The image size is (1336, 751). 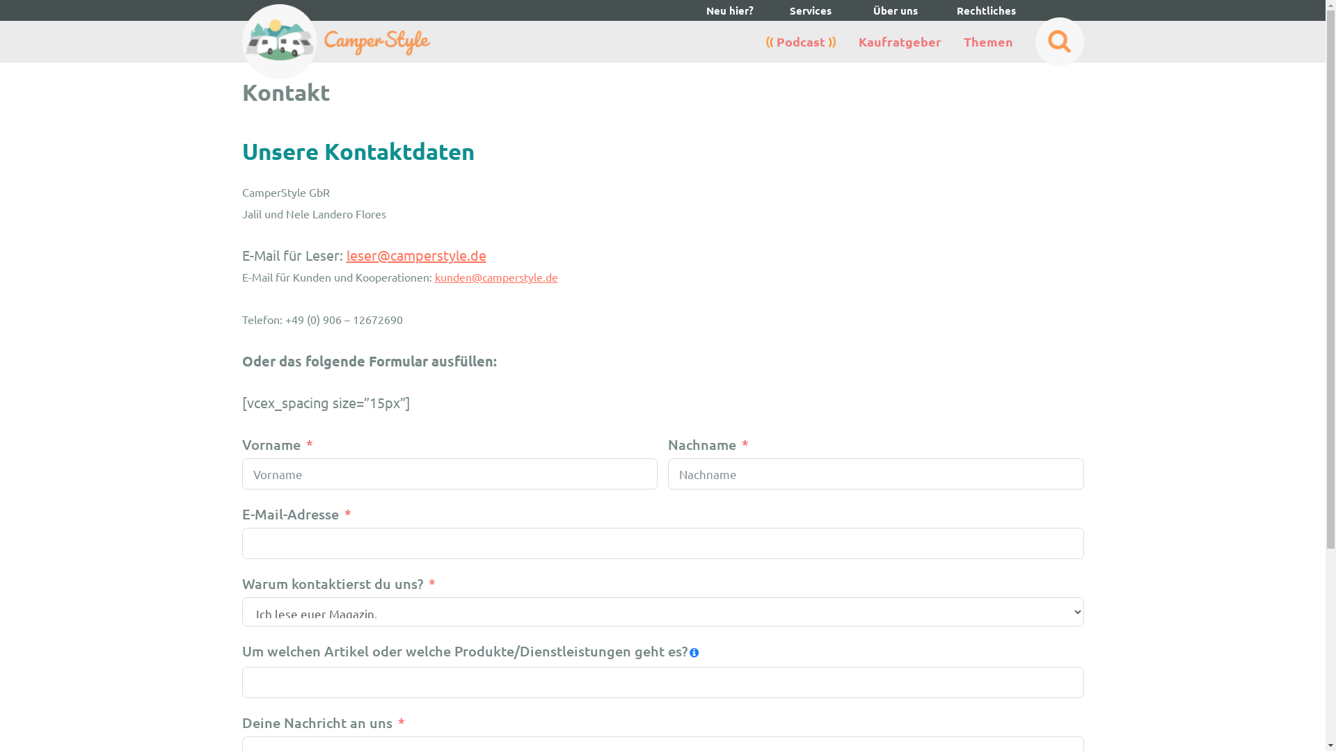 I want to click on kunden@camperstyle.de, so click(x=495, y=277).